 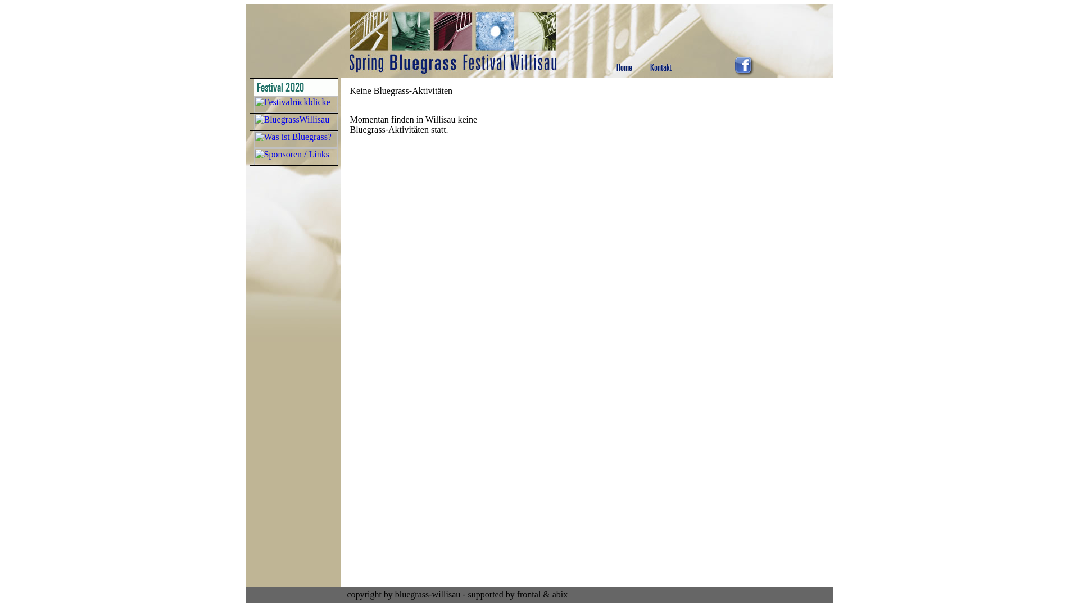 What do you see at coordinates (745, 73) in the screenshot?
I see `Spring Bluegrass Festival bei Facebook` at bounding box center [745, 73].